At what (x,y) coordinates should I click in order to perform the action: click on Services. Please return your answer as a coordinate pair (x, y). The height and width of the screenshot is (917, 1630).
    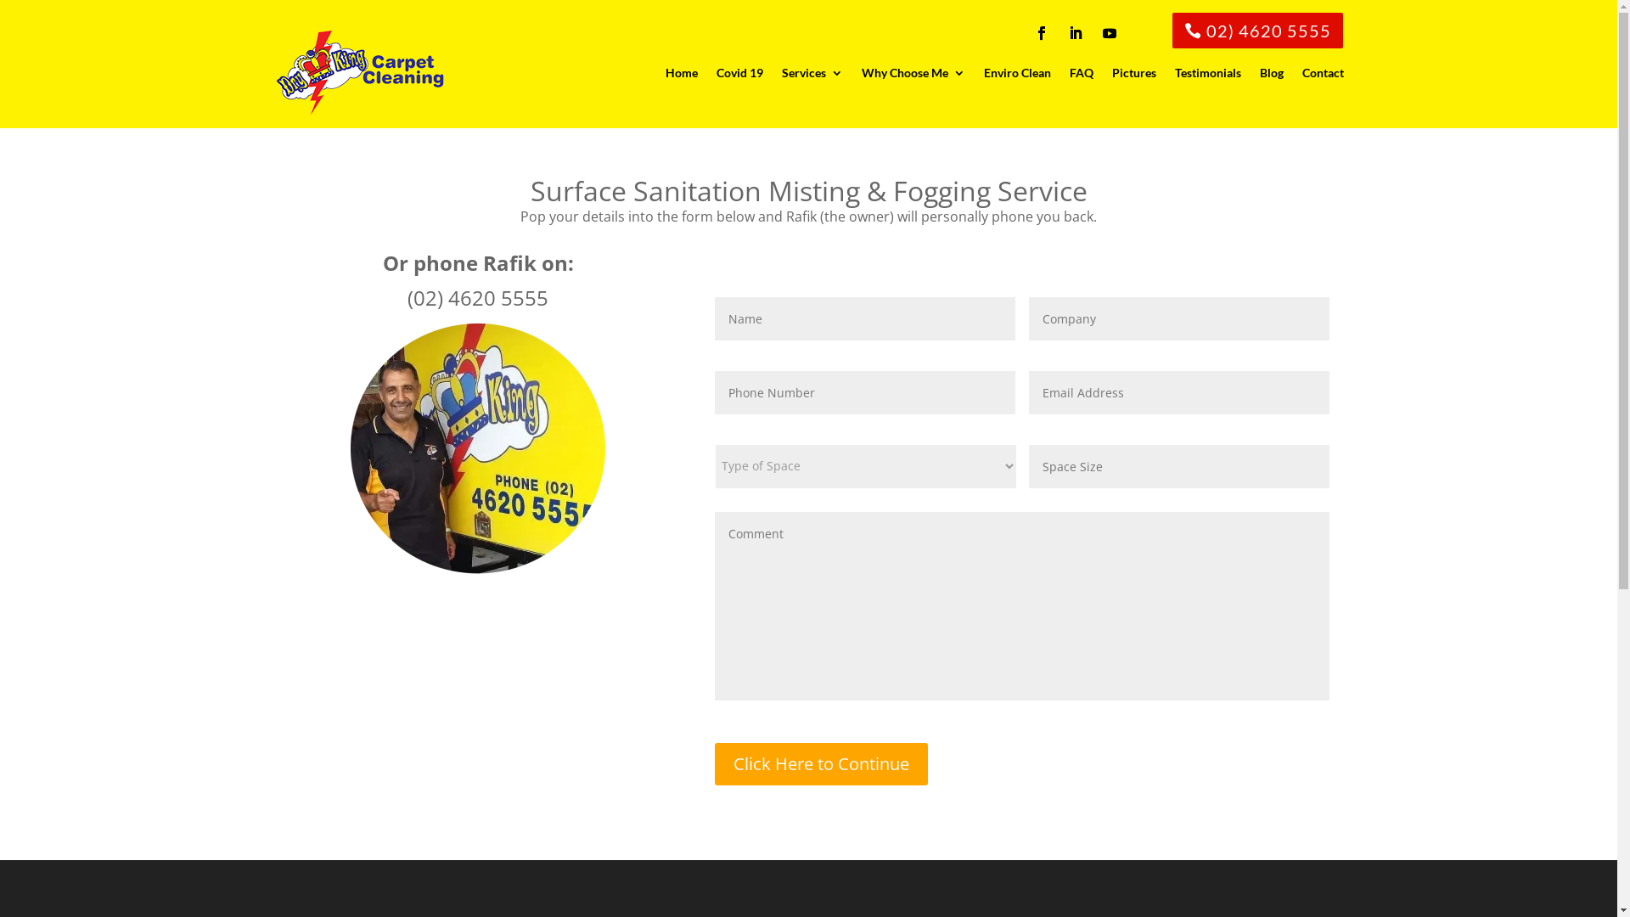
    Looking at the image, I should click on (812, 73).